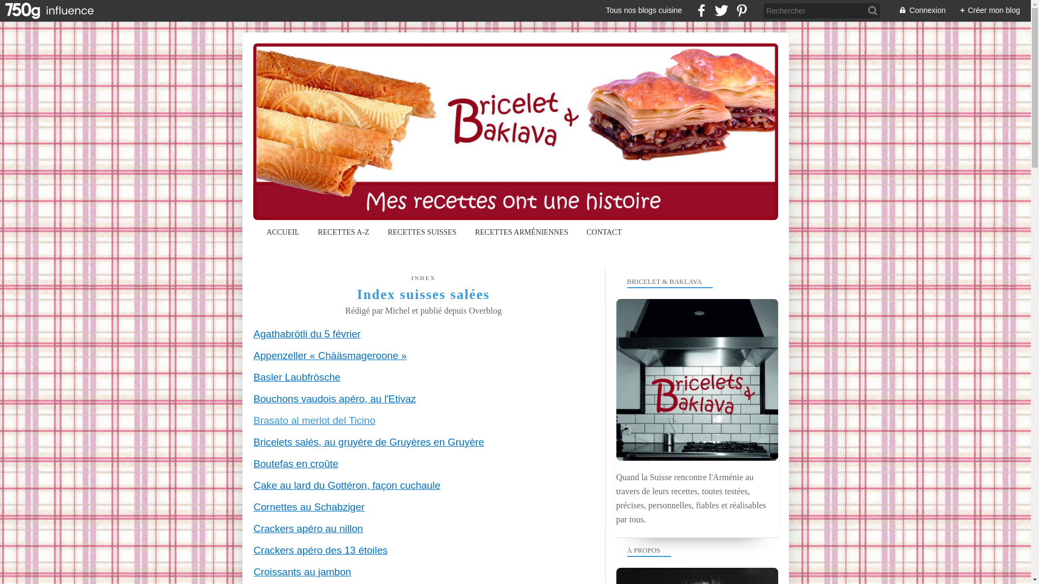 Image resolution: width=1039 pixels, height=584 pixels. What do you see at coordinates (604, 233) in the screenshot?
I see `CONTACT` at bounding box center [604, 233].